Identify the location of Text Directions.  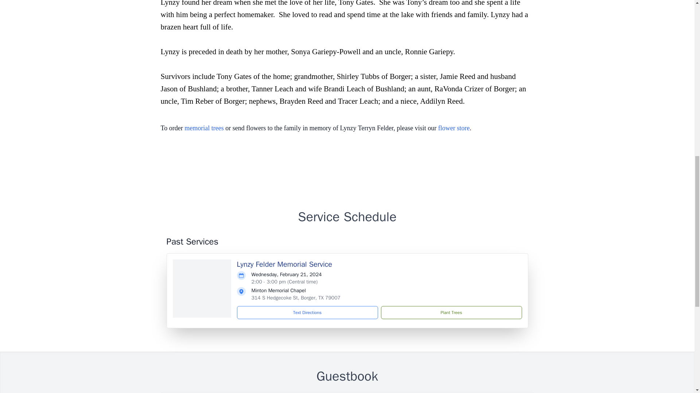
(307, 312).